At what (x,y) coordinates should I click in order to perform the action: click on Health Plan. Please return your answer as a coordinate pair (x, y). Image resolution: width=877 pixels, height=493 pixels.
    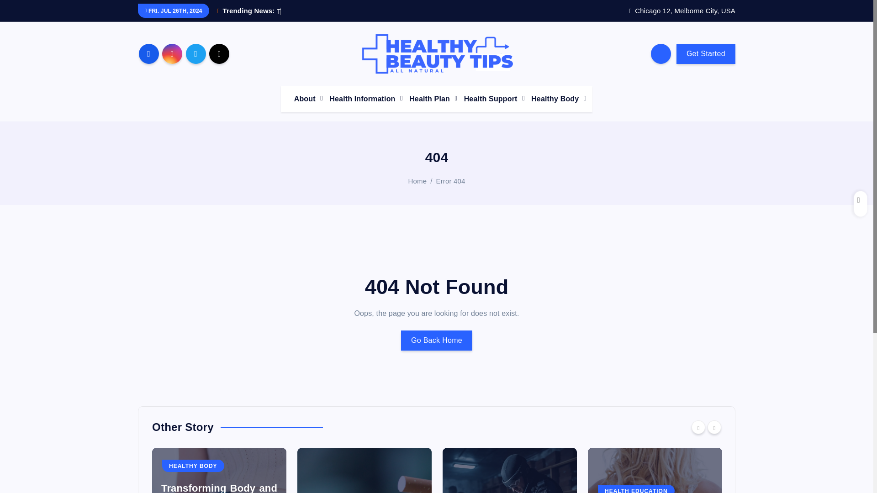
    Looking at the image, I should click on (430, 99).